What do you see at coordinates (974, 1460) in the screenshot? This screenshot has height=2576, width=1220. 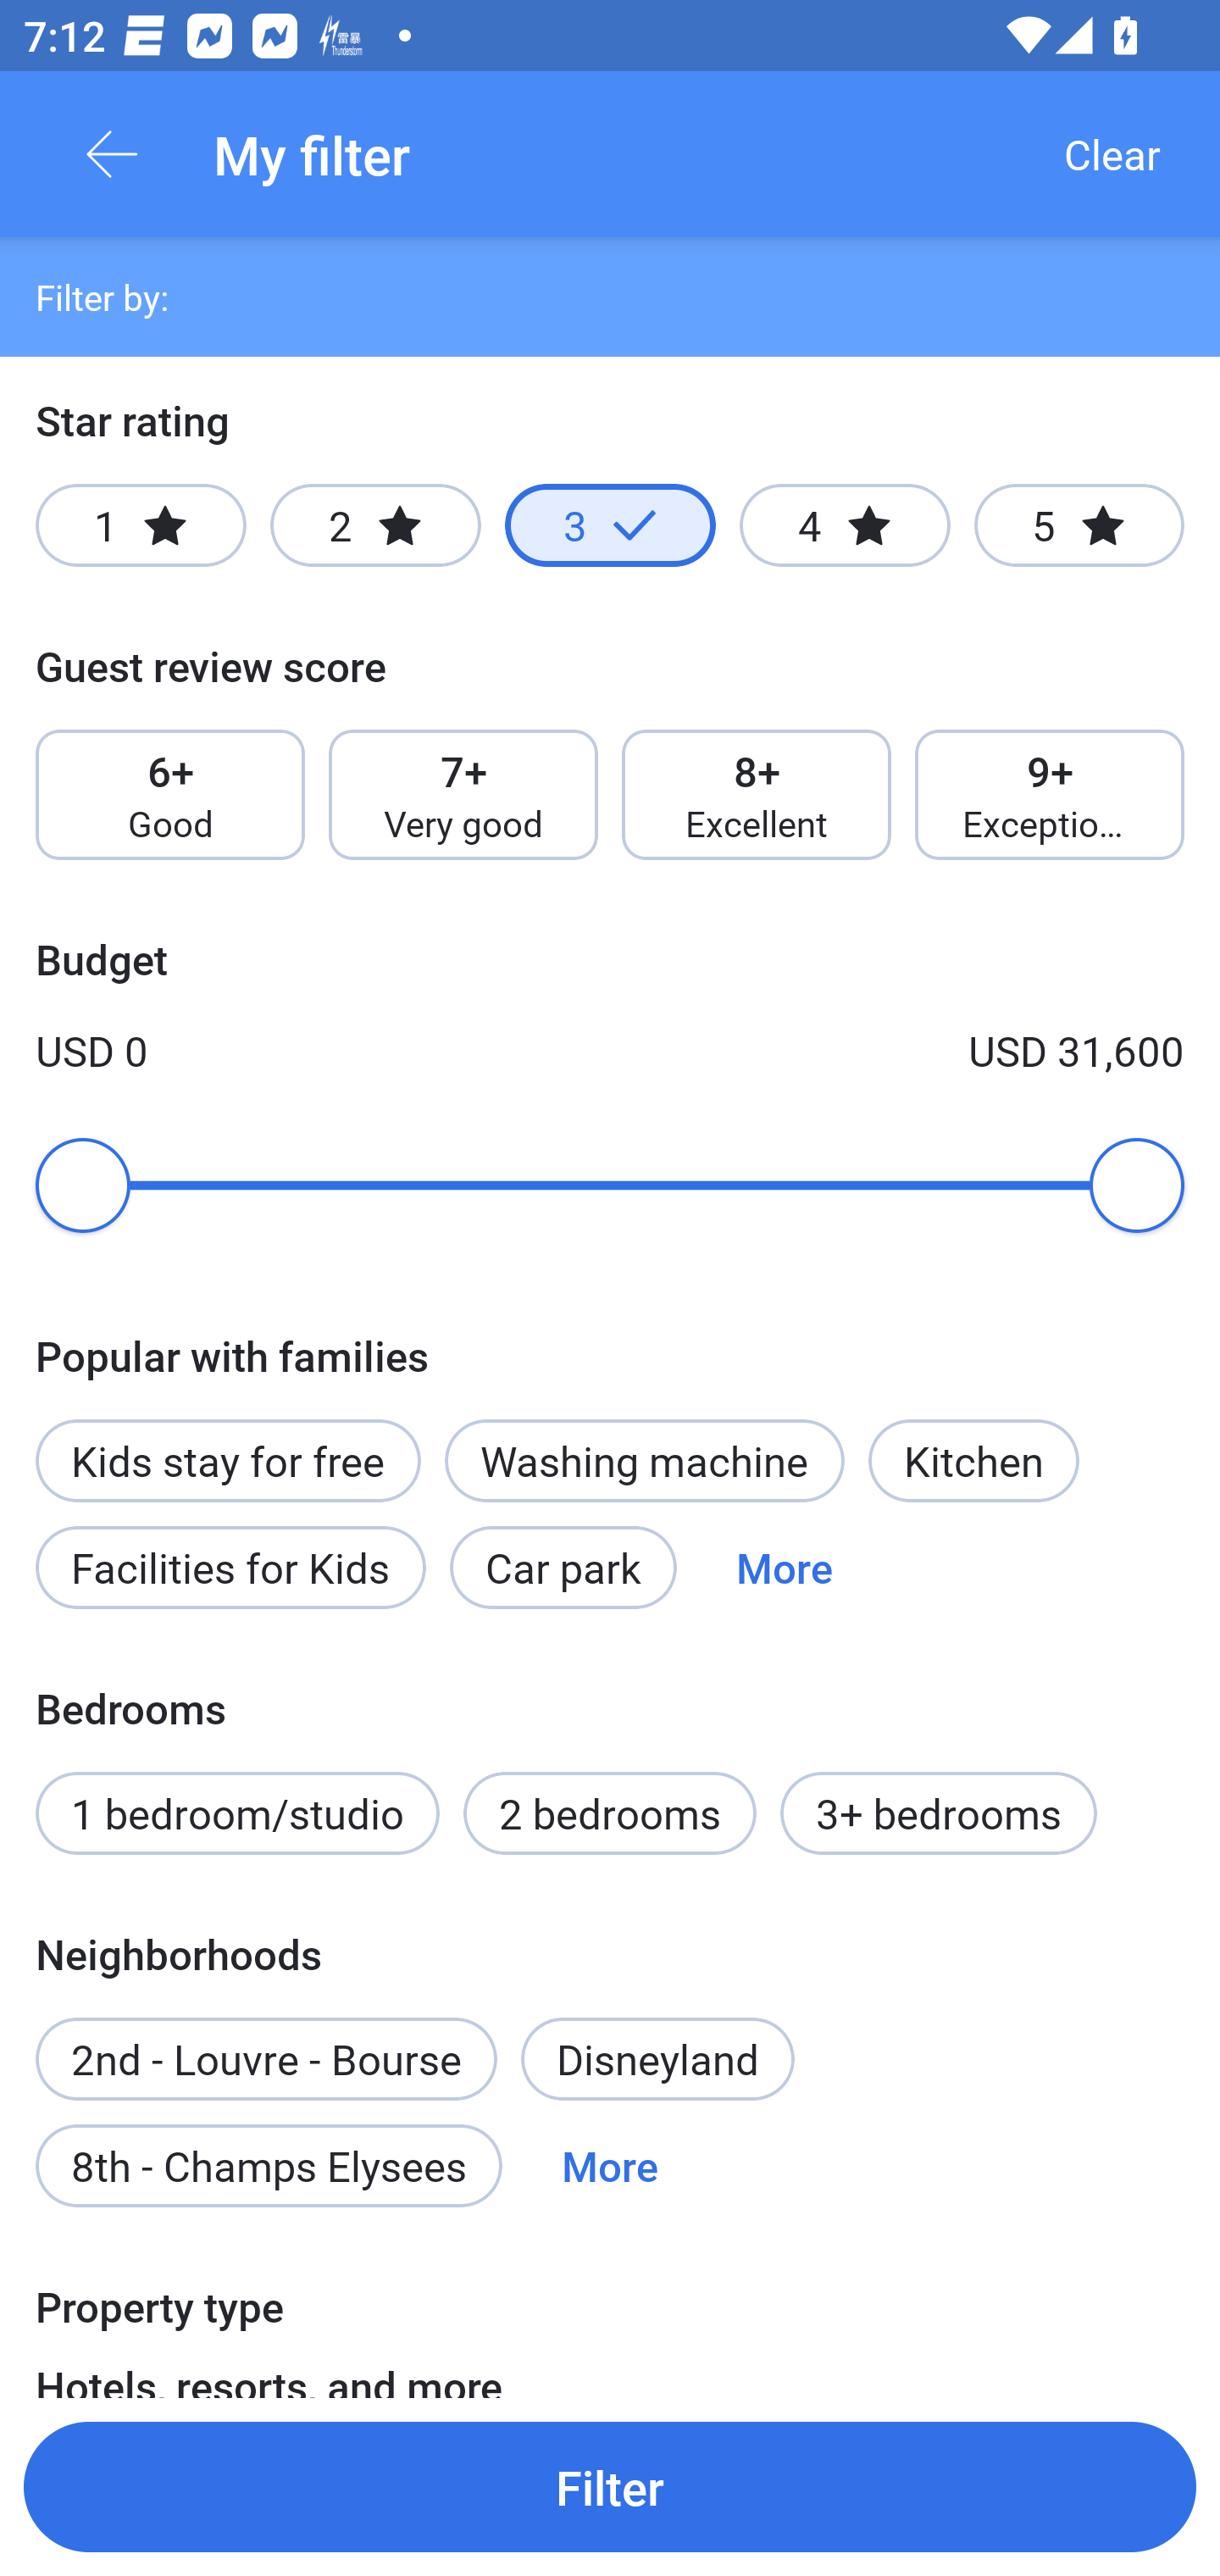 I see `Kitchen` at bounding box center [974, 1460].